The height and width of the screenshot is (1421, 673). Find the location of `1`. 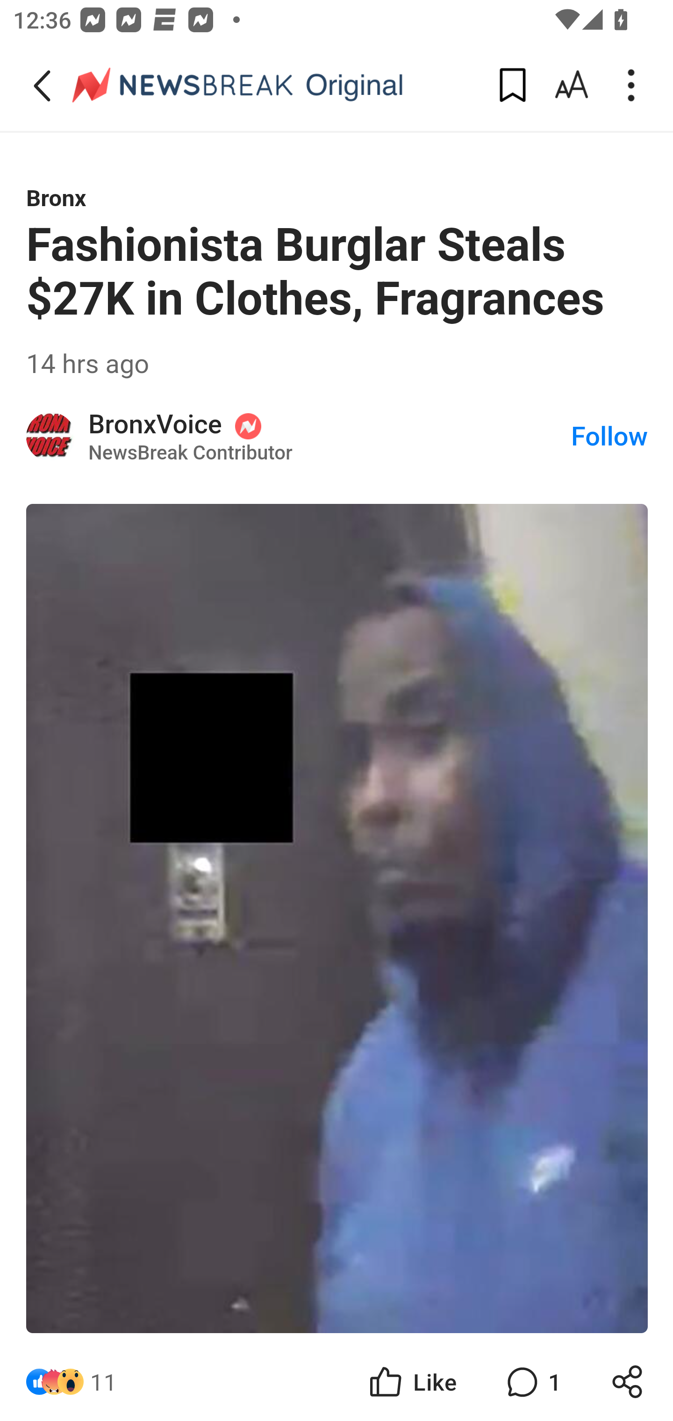

1 is located at coordinates (532, 1382).